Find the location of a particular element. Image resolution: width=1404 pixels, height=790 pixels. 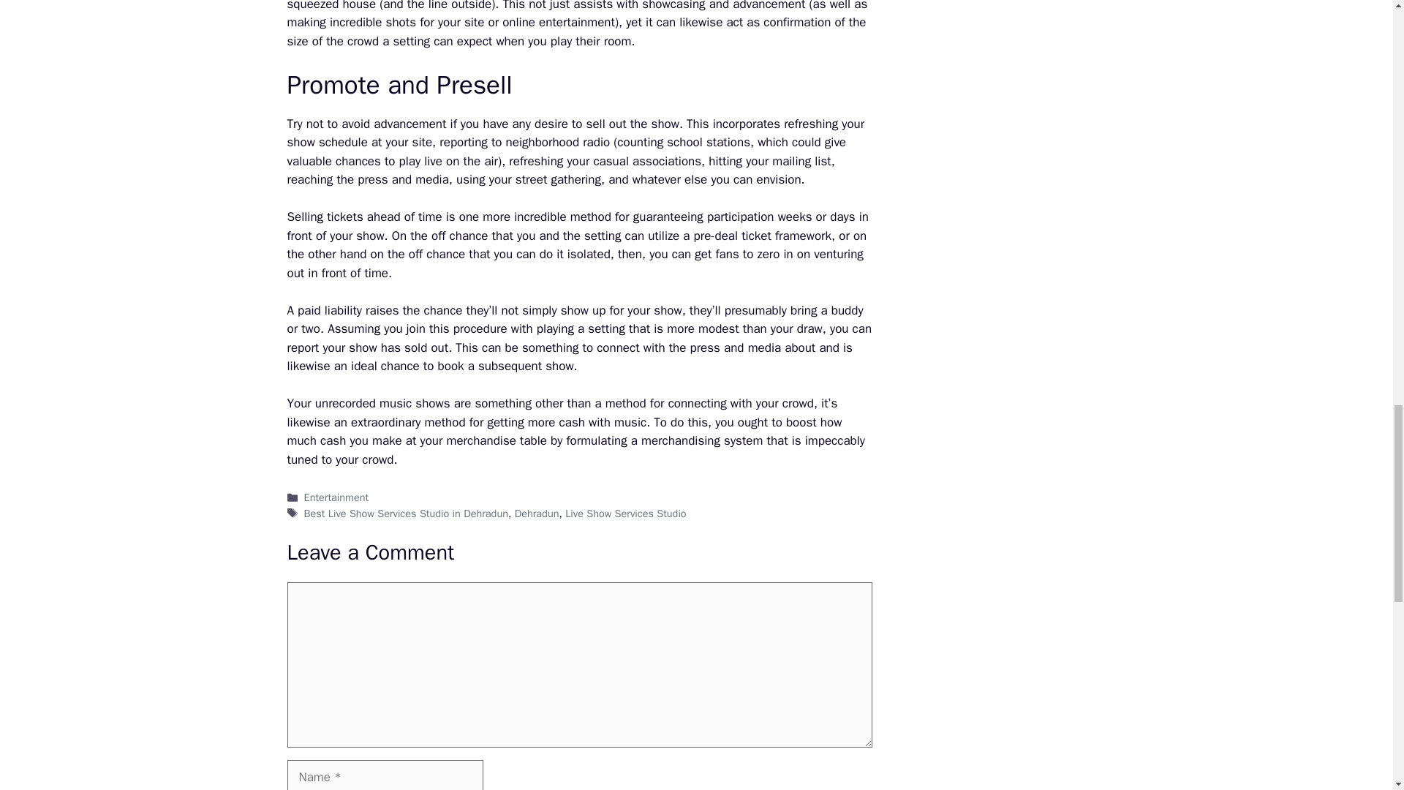

Dehradun is located at coordinates (537, 513).